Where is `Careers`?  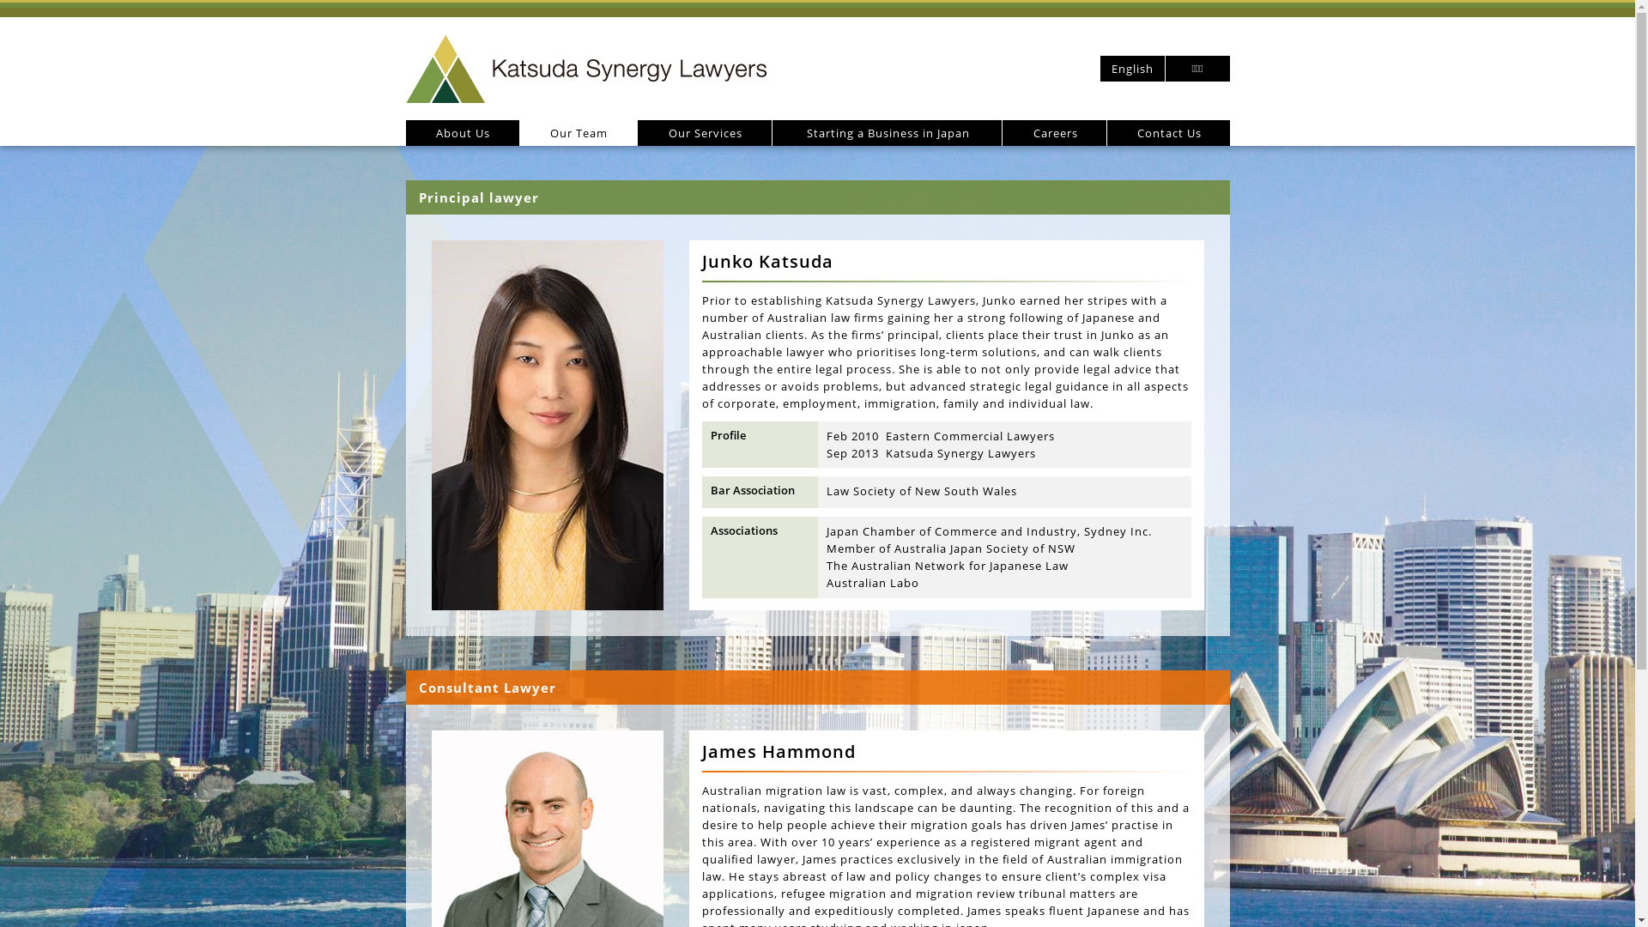 Careers is located at coordinates (1054, 133).